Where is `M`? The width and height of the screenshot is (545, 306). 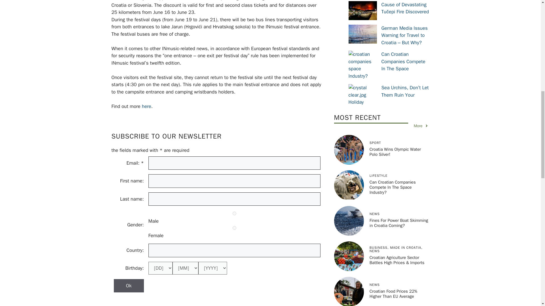 M is located at coordinates (234, 214).